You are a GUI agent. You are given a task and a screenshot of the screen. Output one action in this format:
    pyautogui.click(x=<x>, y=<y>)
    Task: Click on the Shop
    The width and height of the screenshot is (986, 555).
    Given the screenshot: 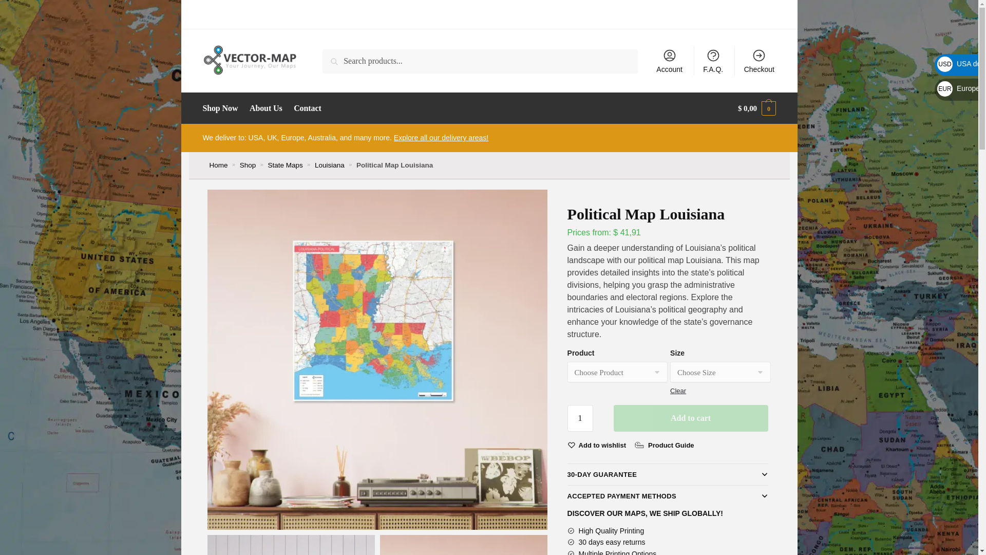 What is the action you would take?
    pyautogui.click(x=248, y=165)
    